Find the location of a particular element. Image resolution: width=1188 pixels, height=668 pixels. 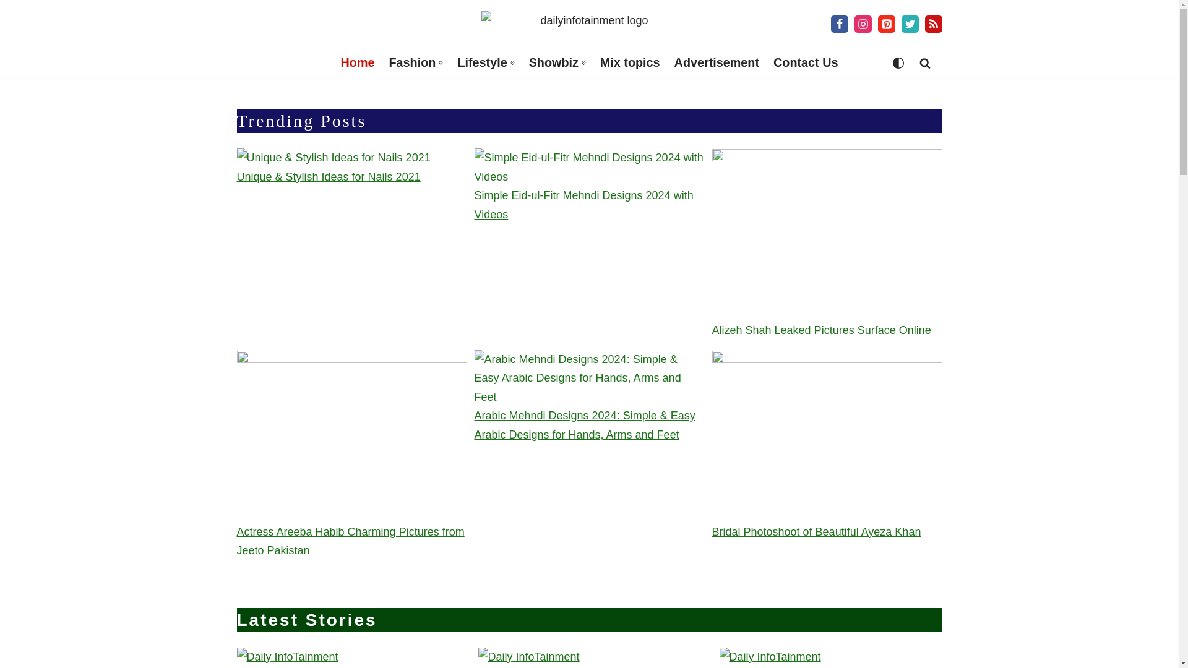

Google News is located at coordinates (933, 24).